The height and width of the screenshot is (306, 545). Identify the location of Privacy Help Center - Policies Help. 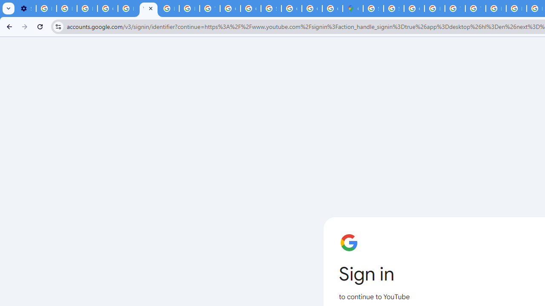
(516, 8).